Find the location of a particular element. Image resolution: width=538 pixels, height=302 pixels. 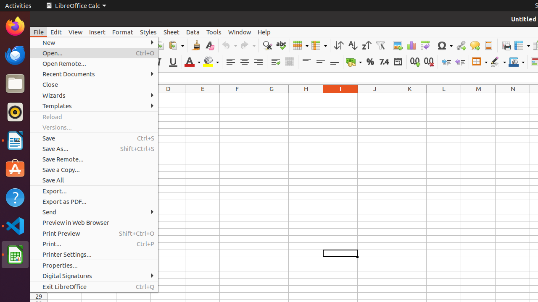

Exit LibreOffice is located at coordinates (94, 287).